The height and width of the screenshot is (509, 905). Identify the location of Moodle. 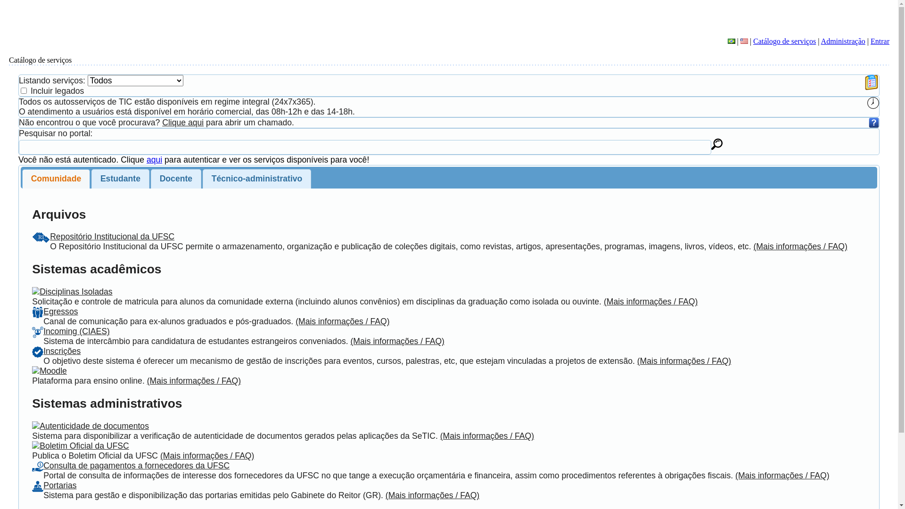
(53, 371).